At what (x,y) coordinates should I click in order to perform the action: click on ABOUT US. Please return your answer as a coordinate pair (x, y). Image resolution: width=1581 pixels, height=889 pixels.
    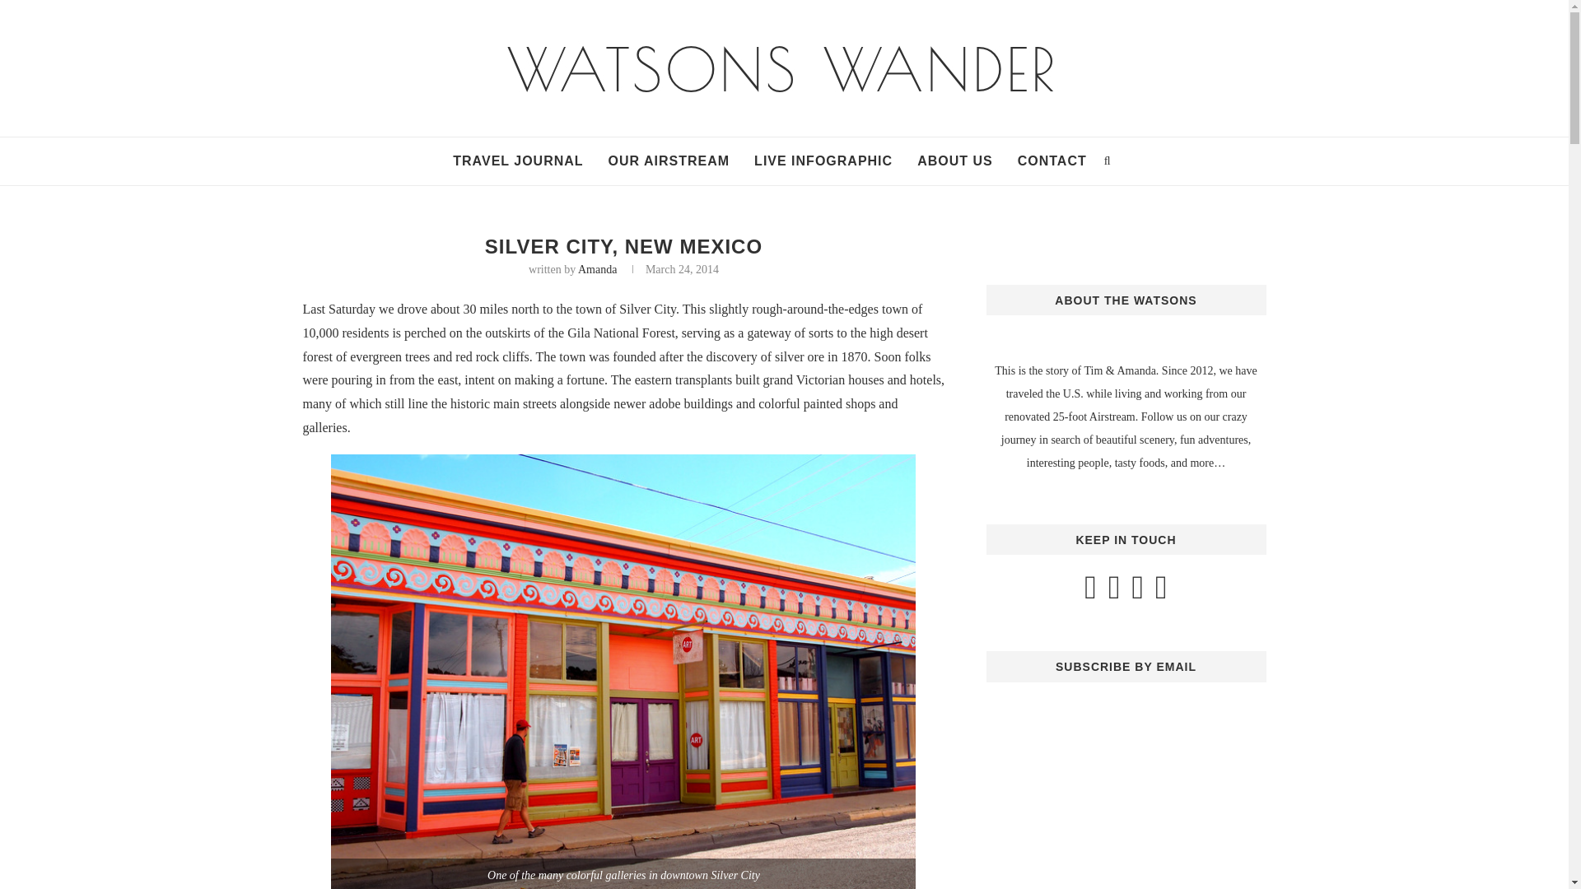
    Looking at the image, I should click on (954, 161).